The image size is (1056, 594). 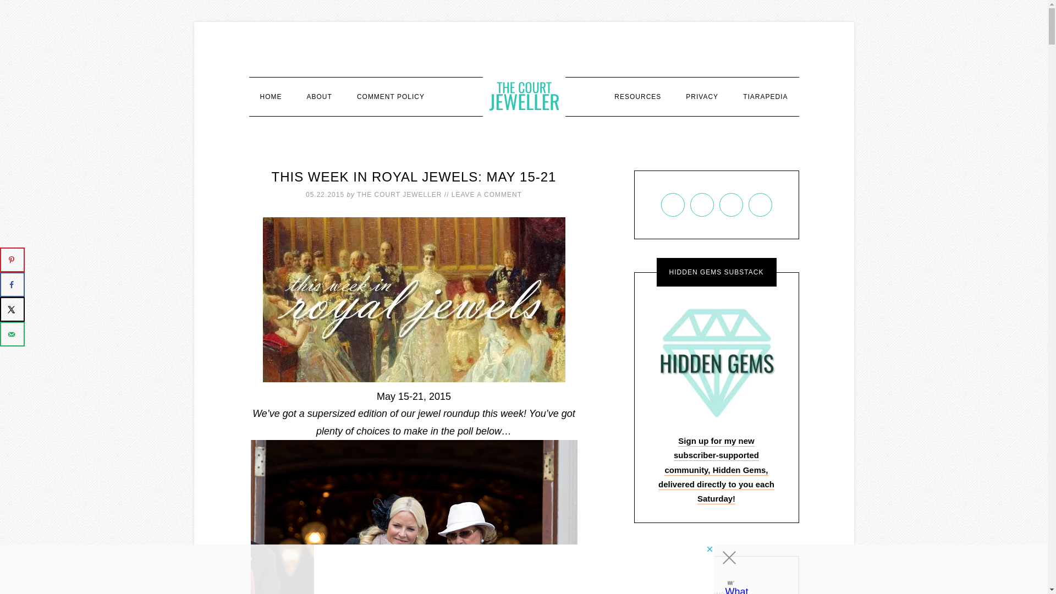 I want to click on Twitter, so click(x=760, y=205).